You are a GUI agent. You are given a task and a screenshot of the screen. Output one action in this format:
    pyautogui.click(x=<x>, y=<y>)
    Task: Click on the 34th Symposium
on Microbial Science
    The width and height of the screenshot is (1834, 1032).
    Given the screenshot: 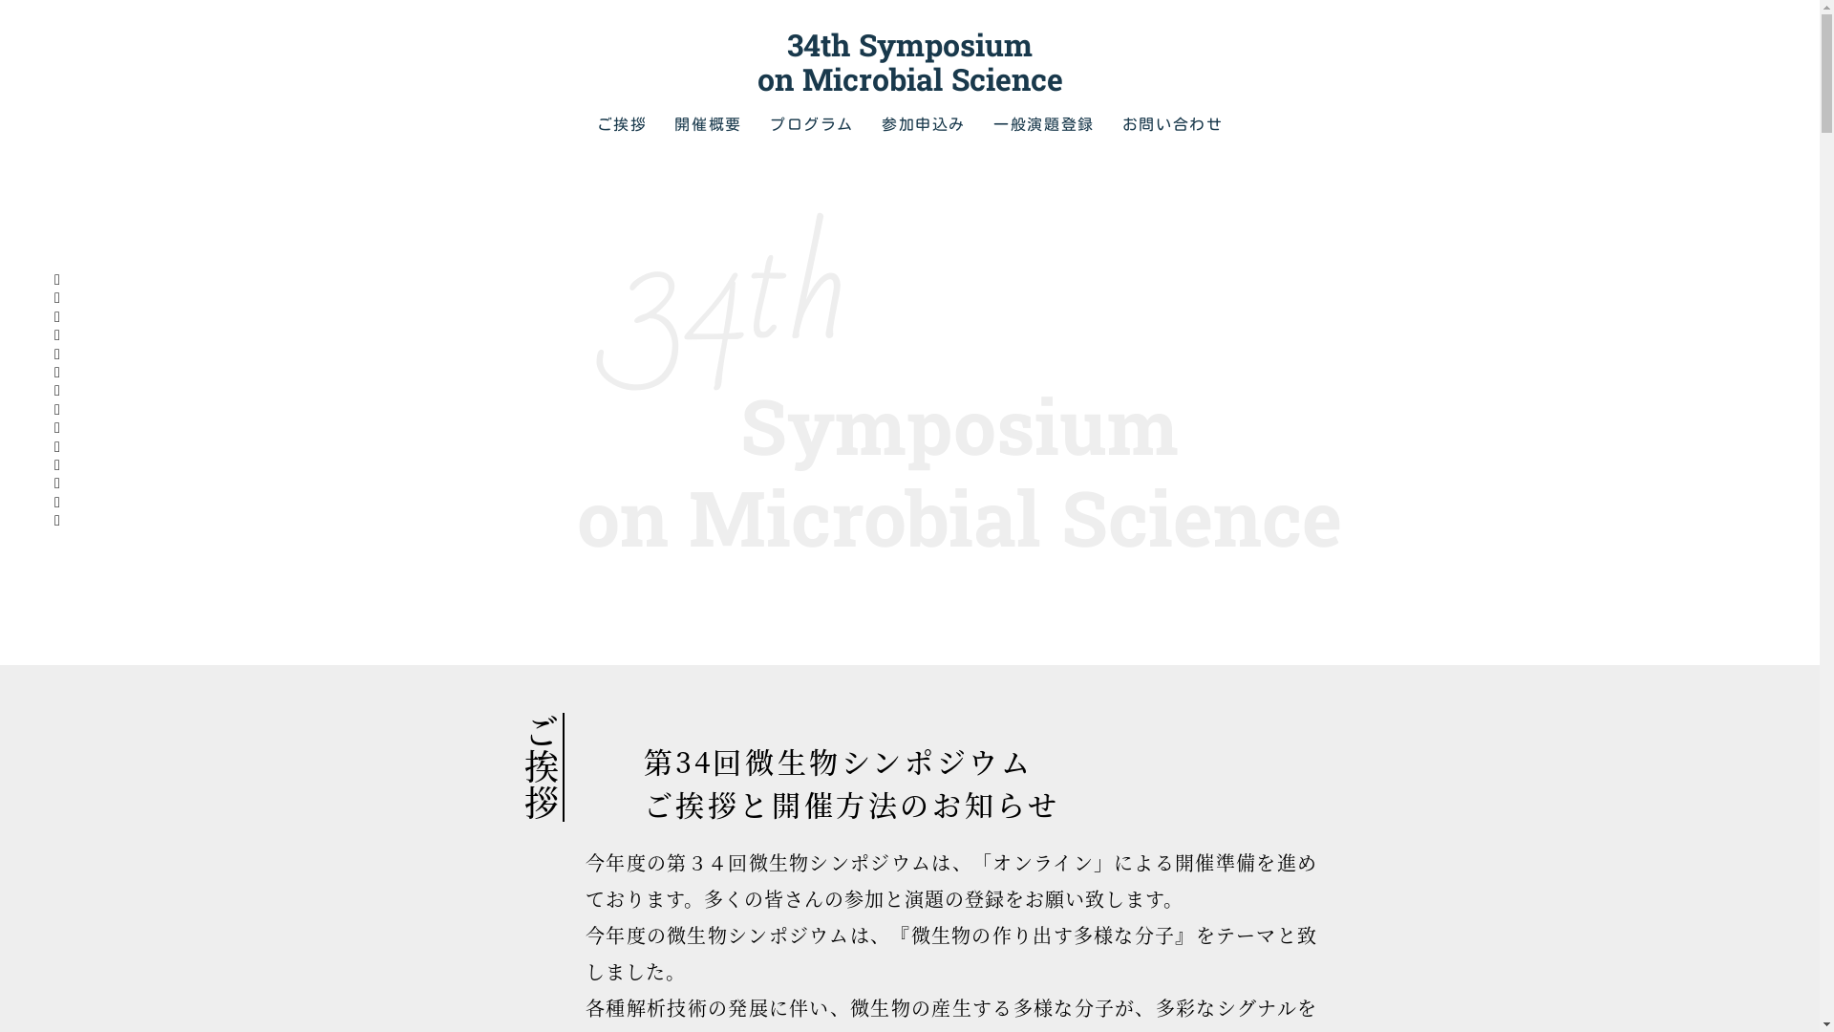 What is the action you would take?
    pyautogui.click(x=909, y=61)
    